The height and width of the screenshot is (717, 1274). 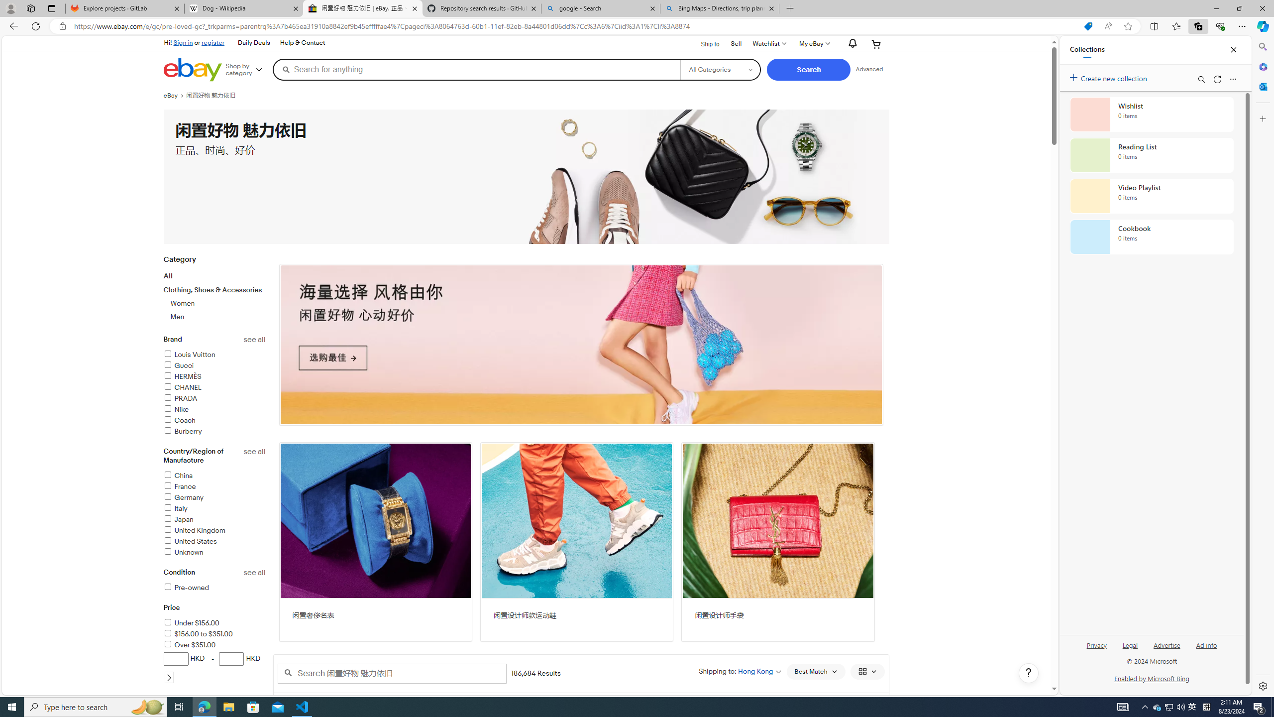 What do you see at coordinates (1152, 237) in the screenshot?
I see `Cookbook collection, 0 items` at bounding box center [1152, 237].